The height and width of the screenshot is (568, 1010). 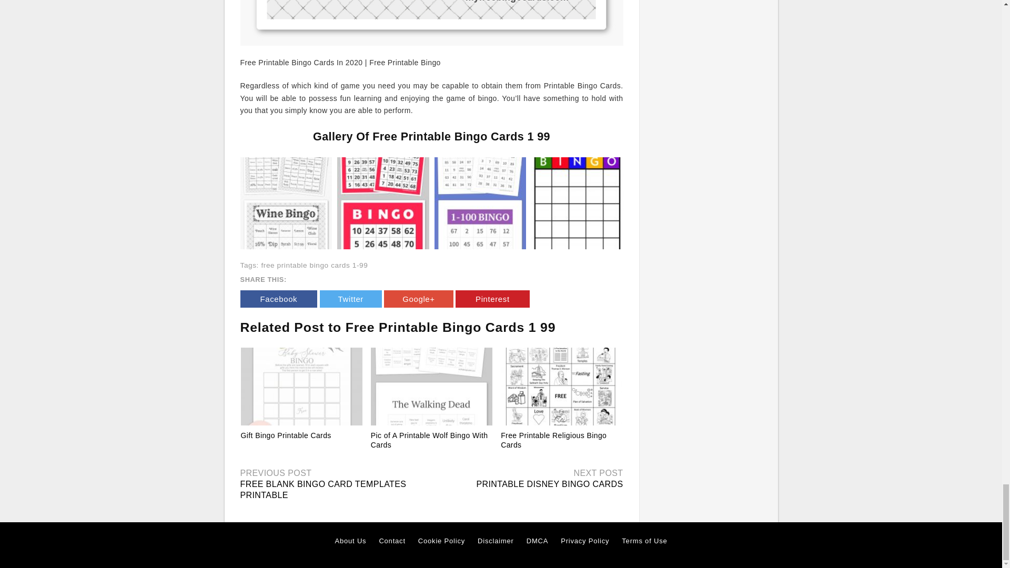 What do you see at coordinates (429, 440) in the screenshot?
I see `Pic of A Printable Wolf Bingo With Cards` at bounding box center [429, 440].